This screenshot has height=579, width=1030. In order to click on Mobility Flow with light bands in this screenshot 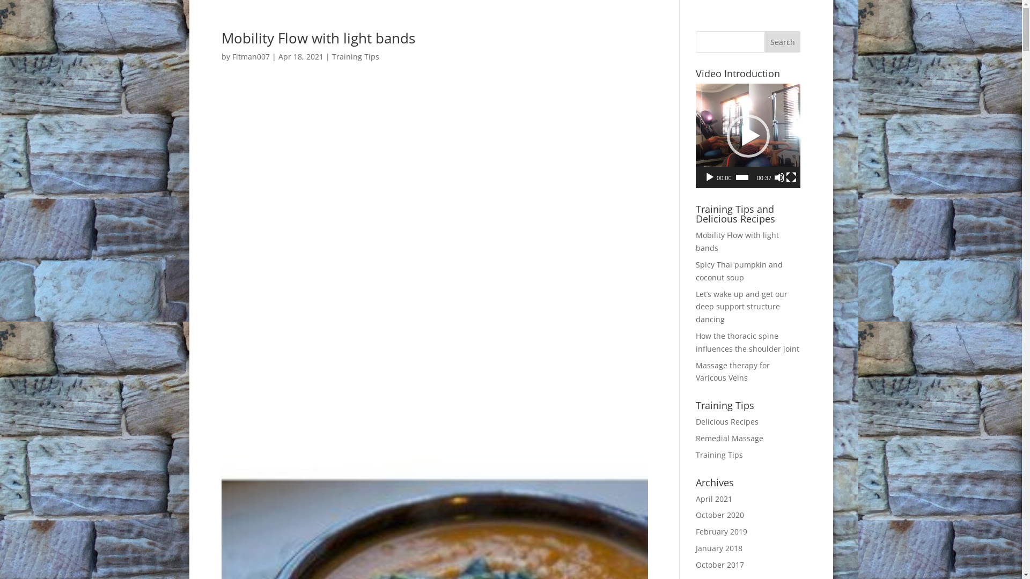, I will do `click(318, 38)`.